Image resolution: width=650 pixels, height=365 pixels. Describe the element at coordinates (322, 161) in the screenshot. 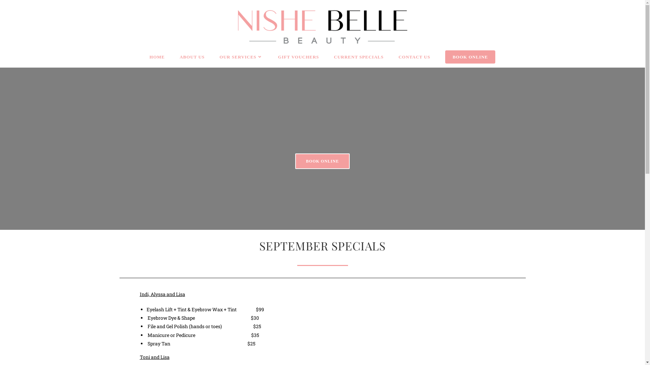

I see `BOOK ONLINE` at that location.